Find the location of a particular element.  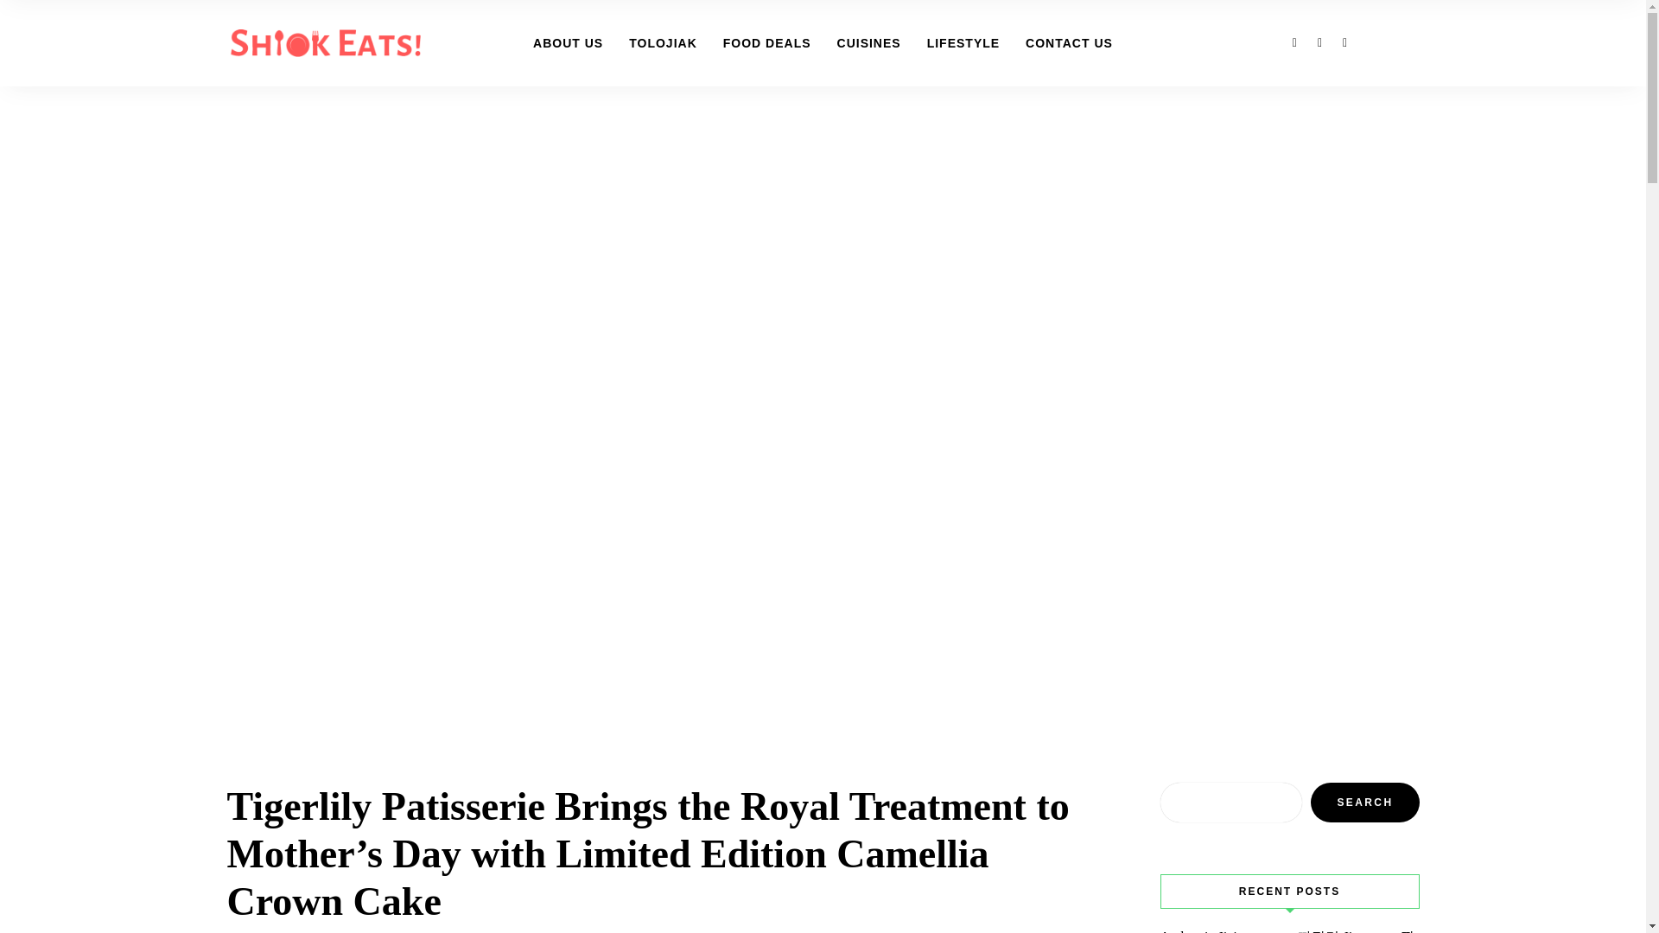

CUISINES is located at coordinates (869, 43).